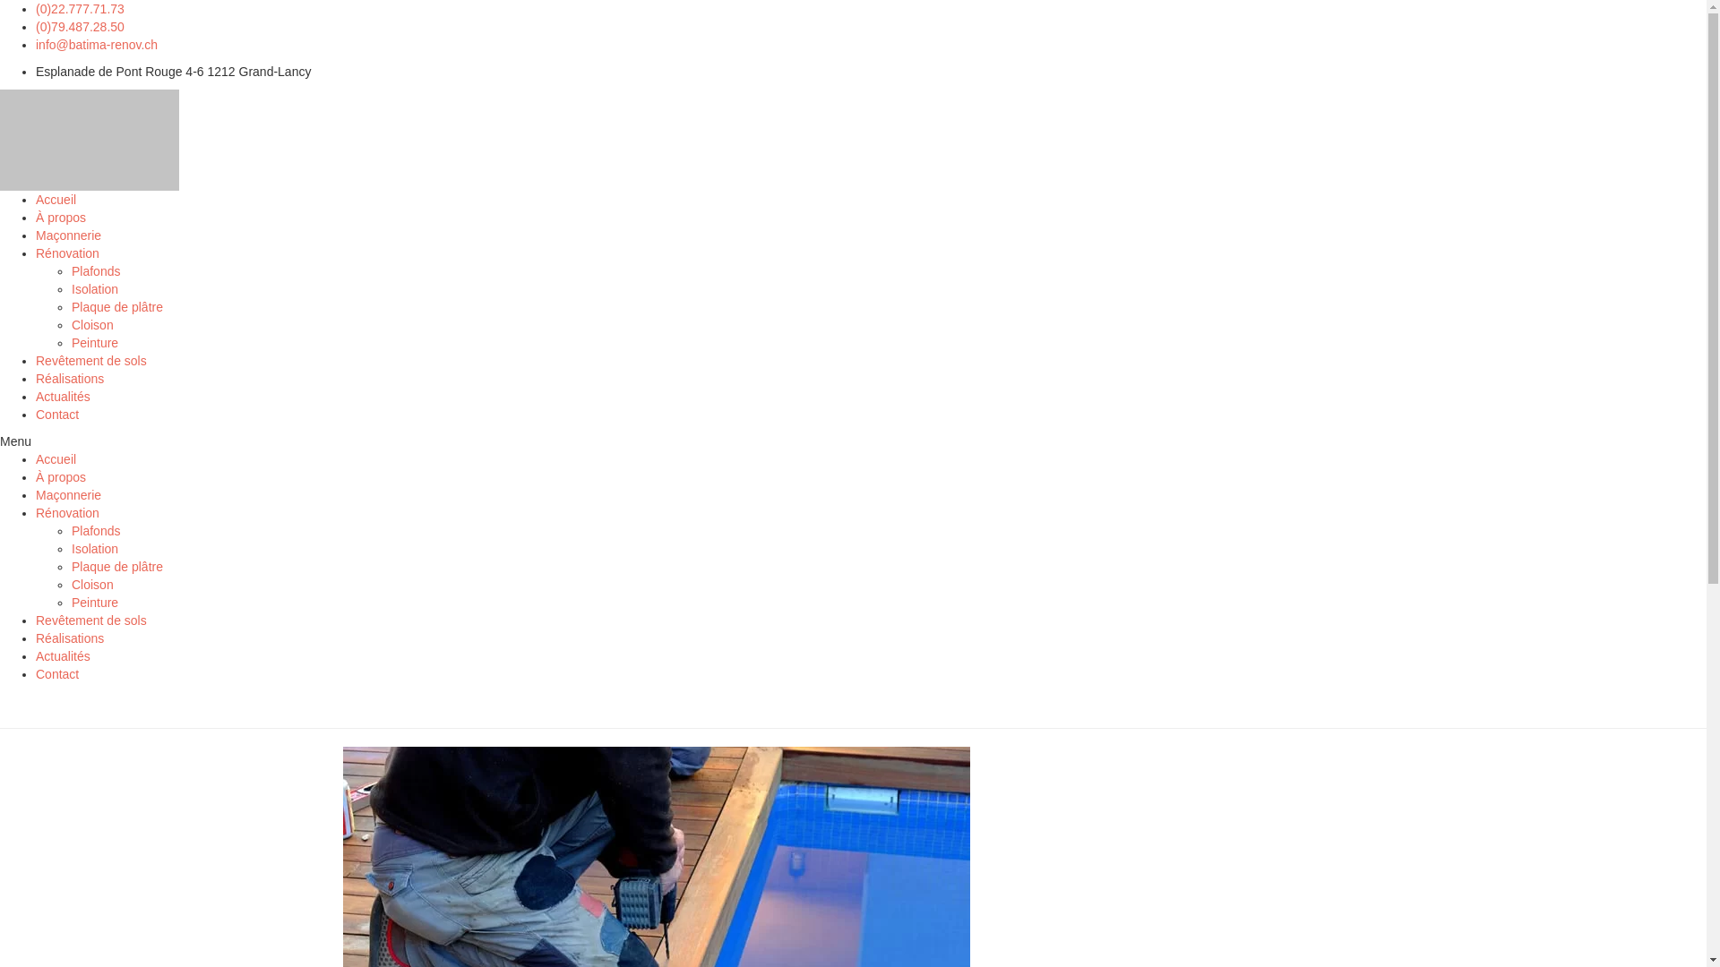  I want to click on Isolation, so click(95, 289).